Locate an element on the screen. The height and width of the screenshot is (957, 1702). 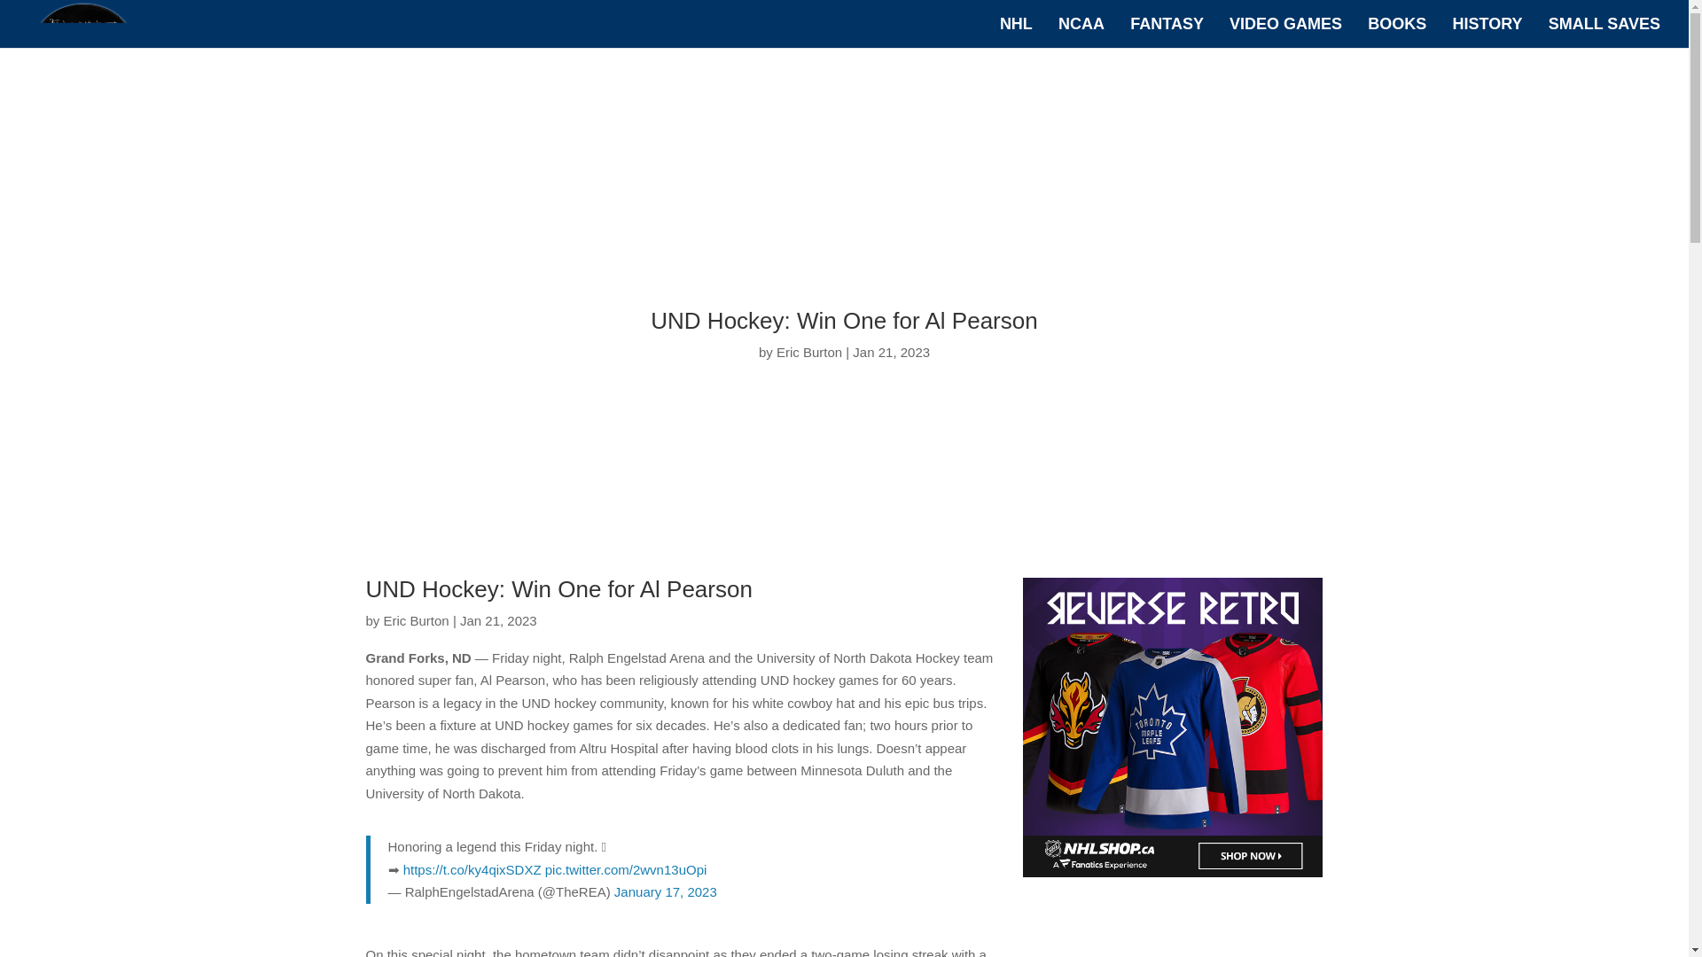
Eric Burton is located at coordinates (417, 620).